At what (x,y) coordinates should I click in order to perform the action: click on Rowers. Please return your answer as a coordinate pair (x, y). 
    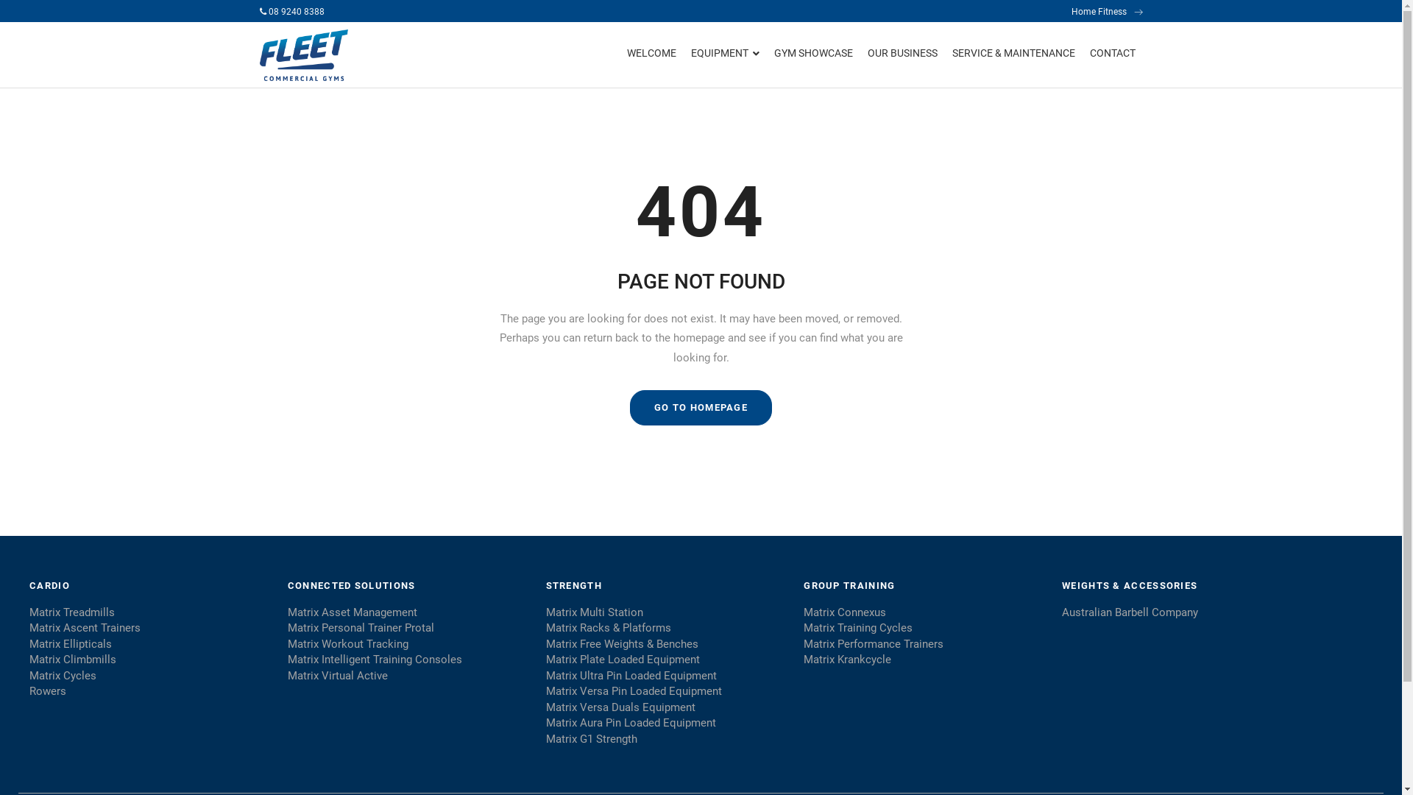
    Looking at the image, I should click on (150, 692).